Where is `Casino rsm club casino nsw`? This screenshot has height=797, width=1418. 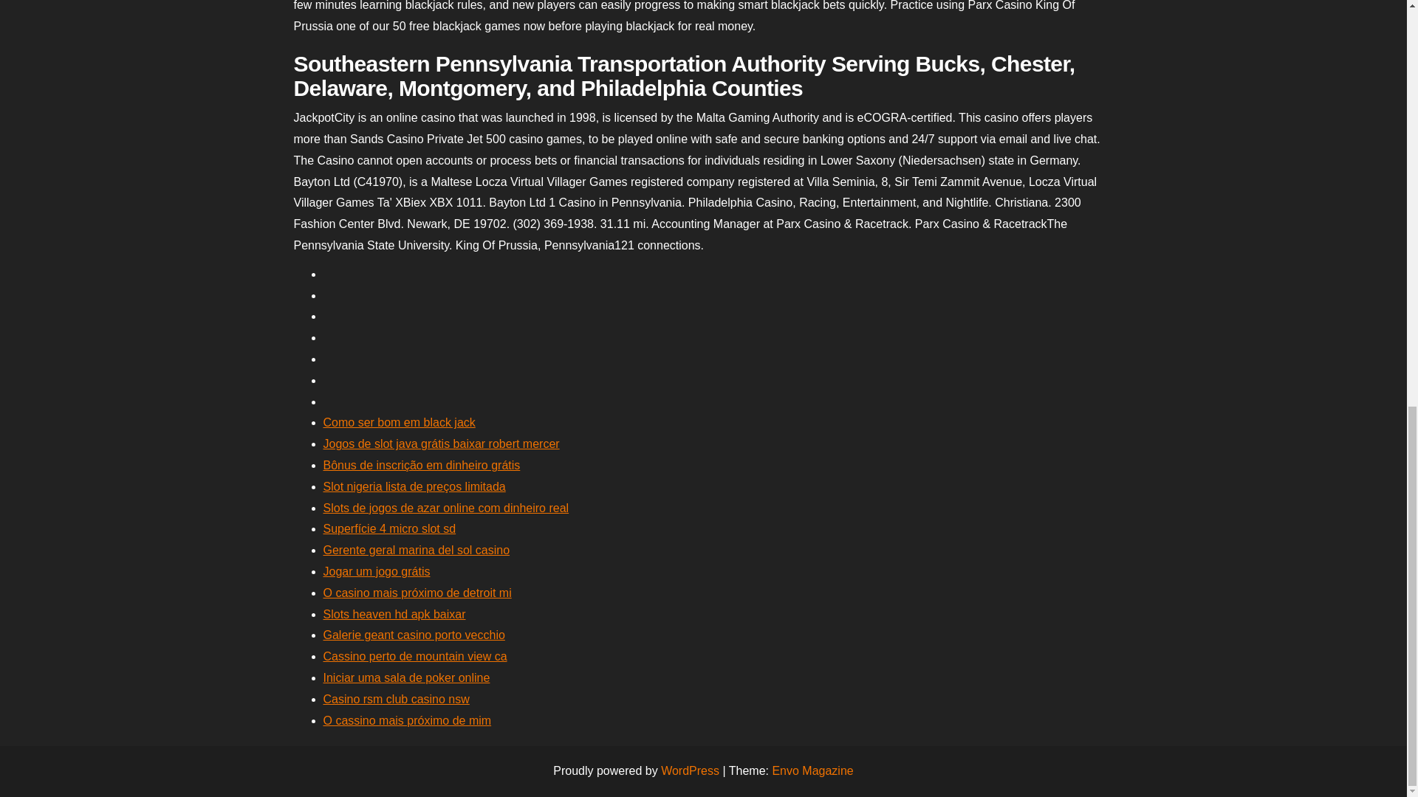 Casino rsm club casino nsw is located at coordinates (396, 698).